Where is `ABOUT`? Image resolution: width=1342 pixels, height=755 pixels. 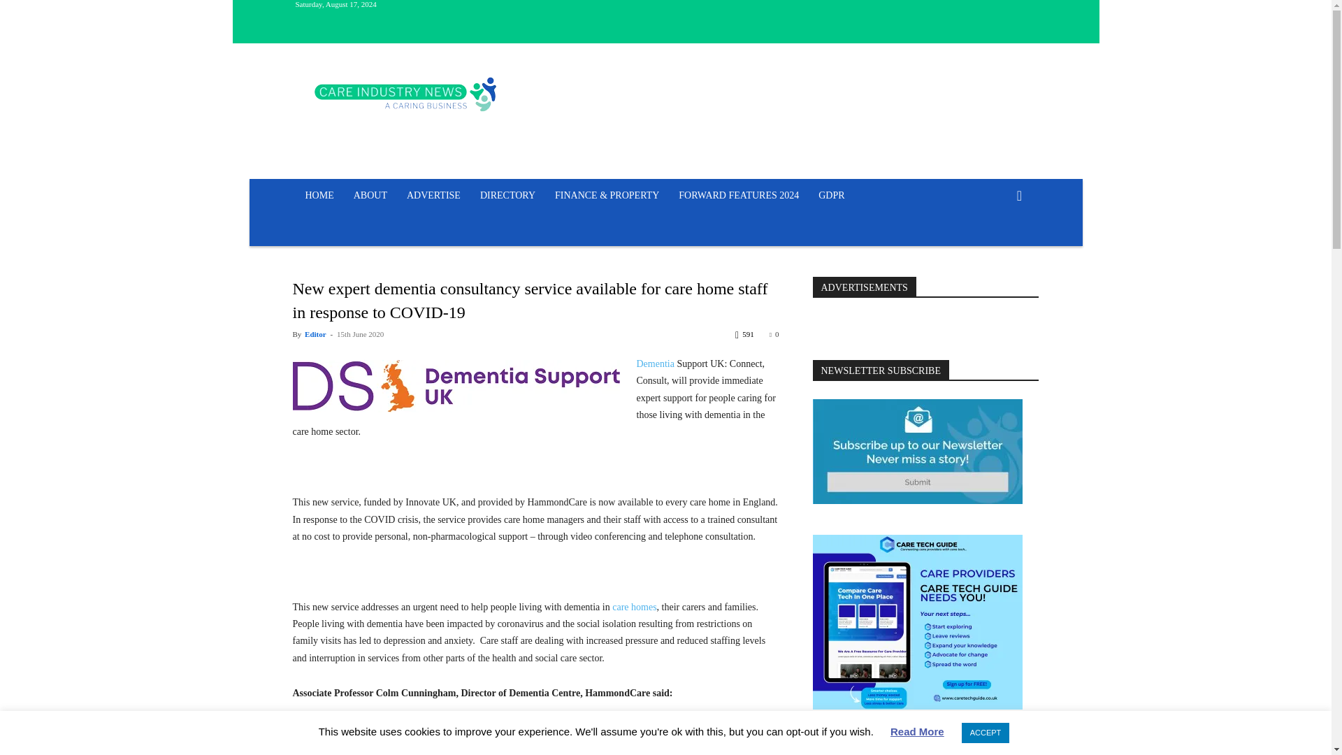 ABOUT is located at coordinates (370, 195).